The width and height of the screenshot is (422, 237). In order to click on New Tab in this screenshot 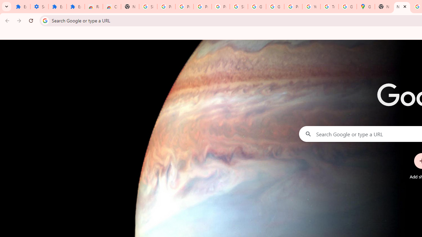, I will do `click(402, 7)`.